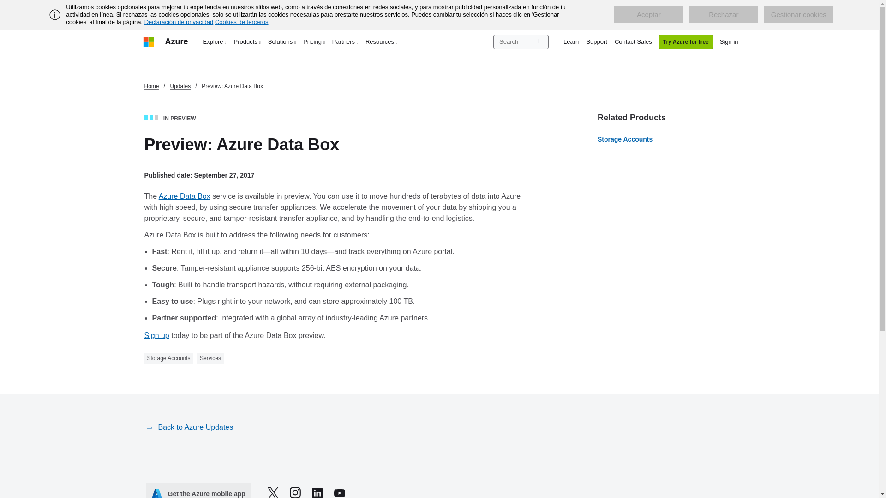 The width and height of the screenshot is (886, 498). What do you see at coordinates (648, 15) in the screenshot?
I see `Aceptar` at bounding box center [648, 15].